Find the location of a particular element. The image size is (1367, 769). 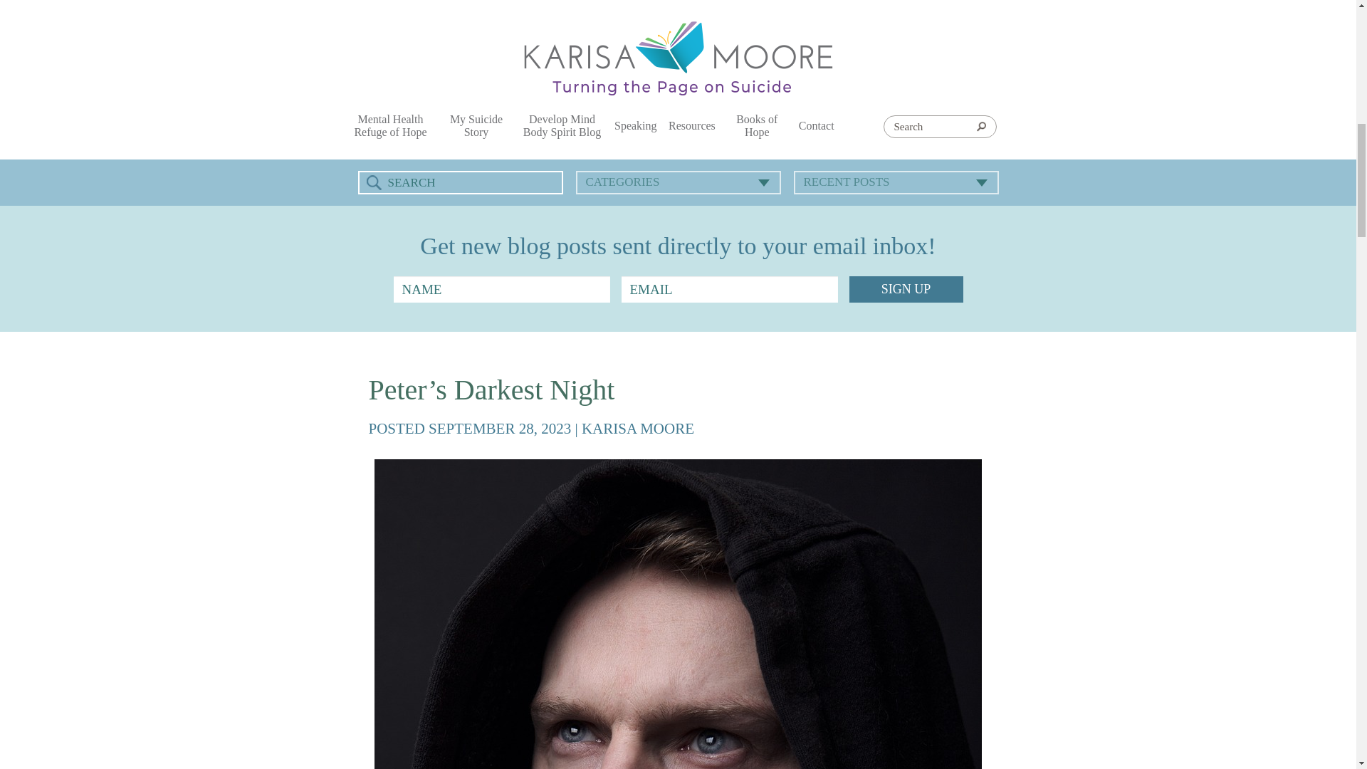

Speaking is located at coordinates (635, 125).